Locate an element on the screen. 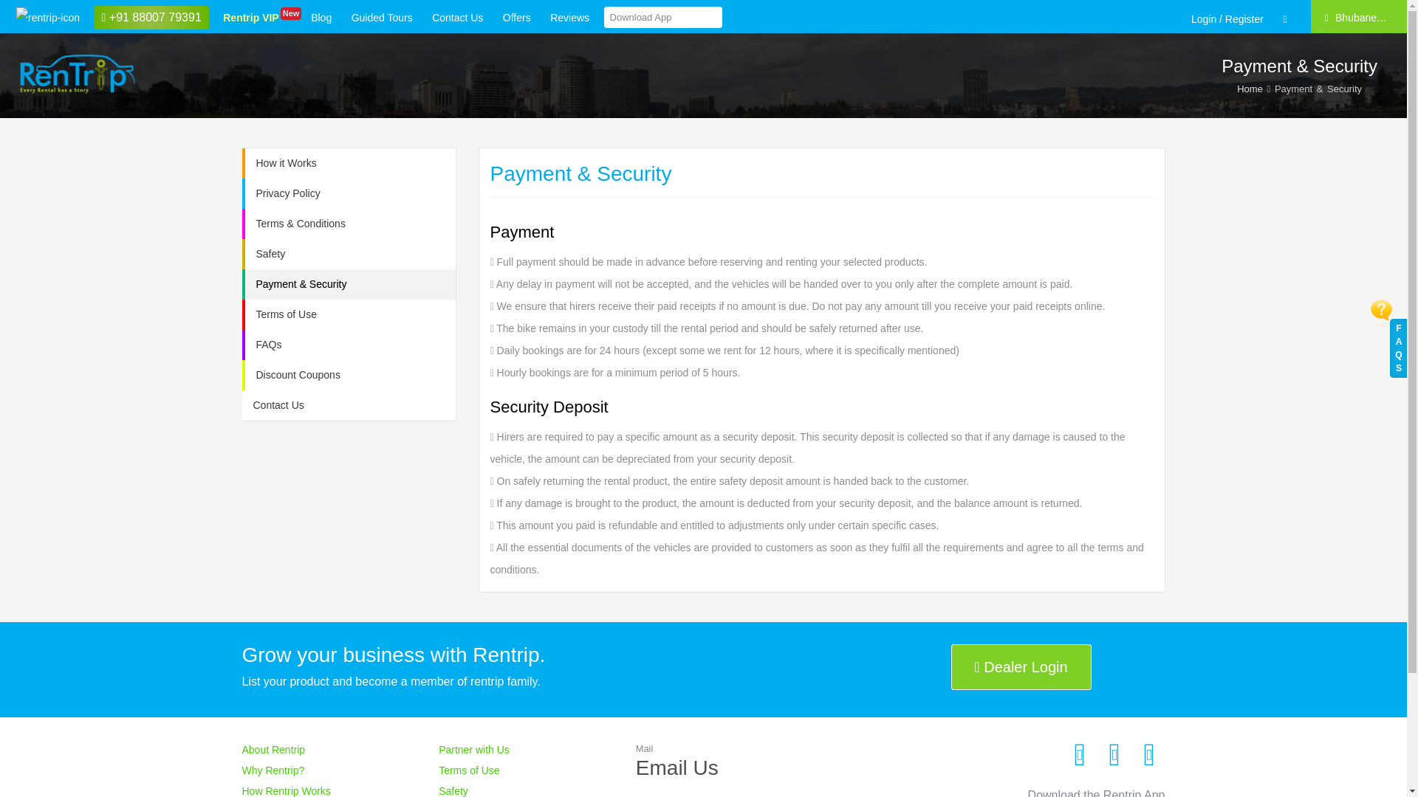 The height and width of the screenshot is (797, 1418). Blog is located at coordinates (251, 17).